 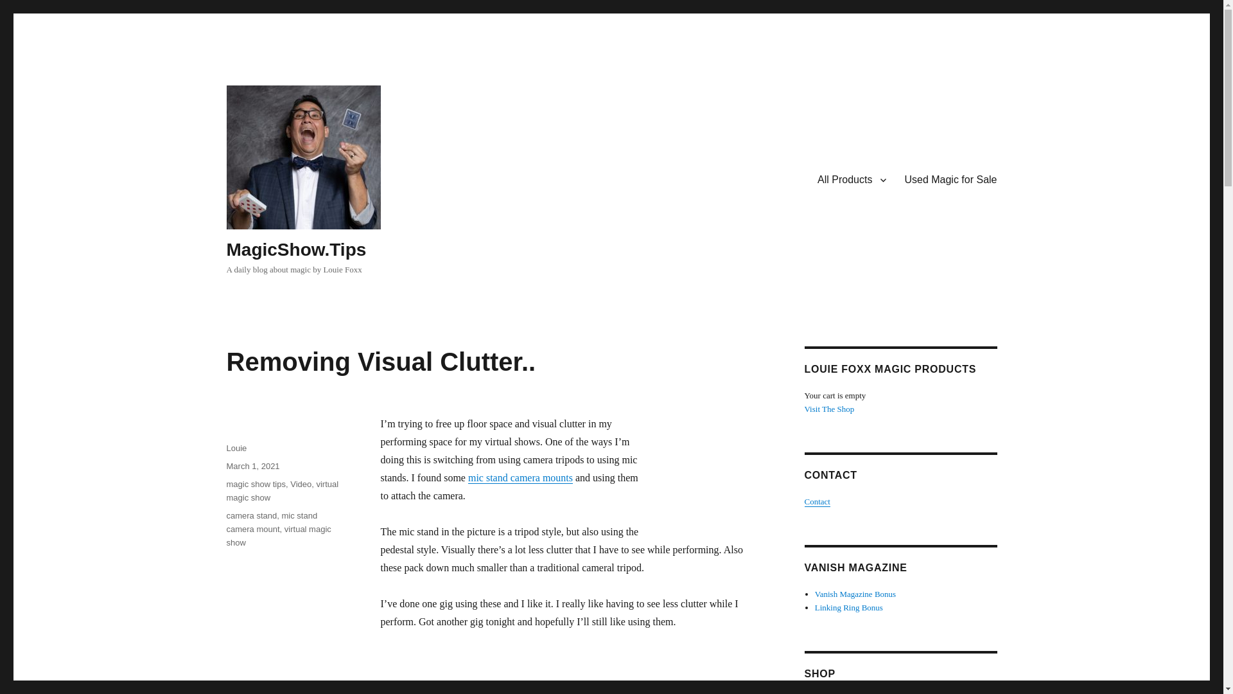 What do you see at coordinates (828, 409) in the screenshot?
I see `Visit The Shop` at bounding box center [828, 409].